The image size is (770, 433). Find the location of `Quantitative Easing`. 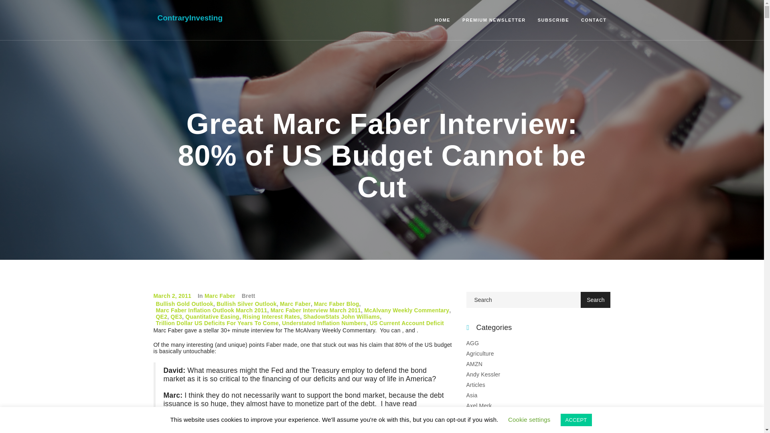

Quantitative Easing is located at coordinates (213, 317).